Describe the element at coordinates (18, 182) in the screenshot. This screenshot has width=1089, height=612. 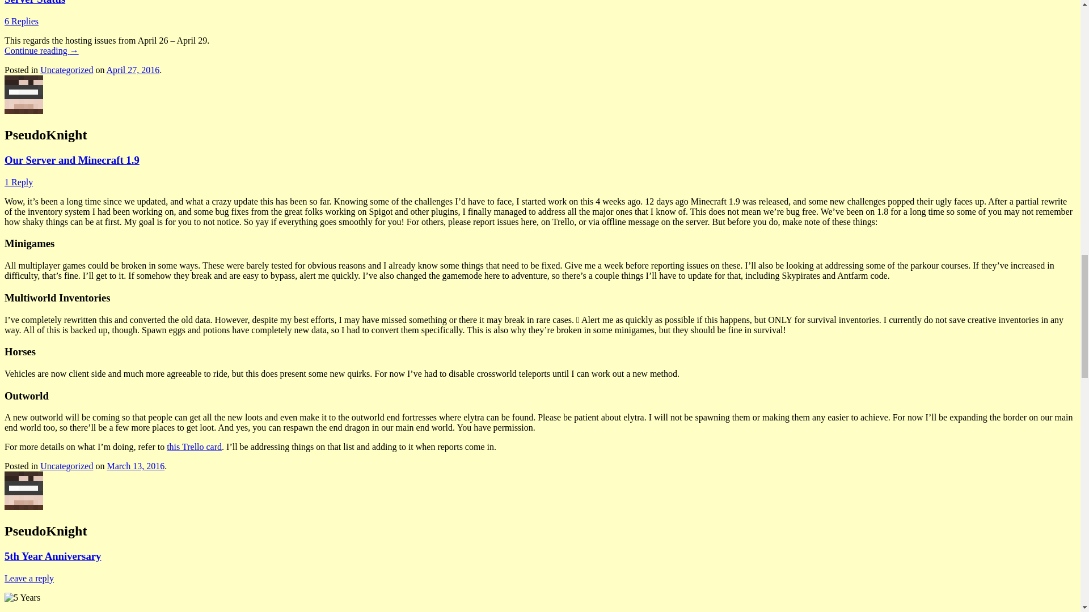
I see `1 Reply` at that location.